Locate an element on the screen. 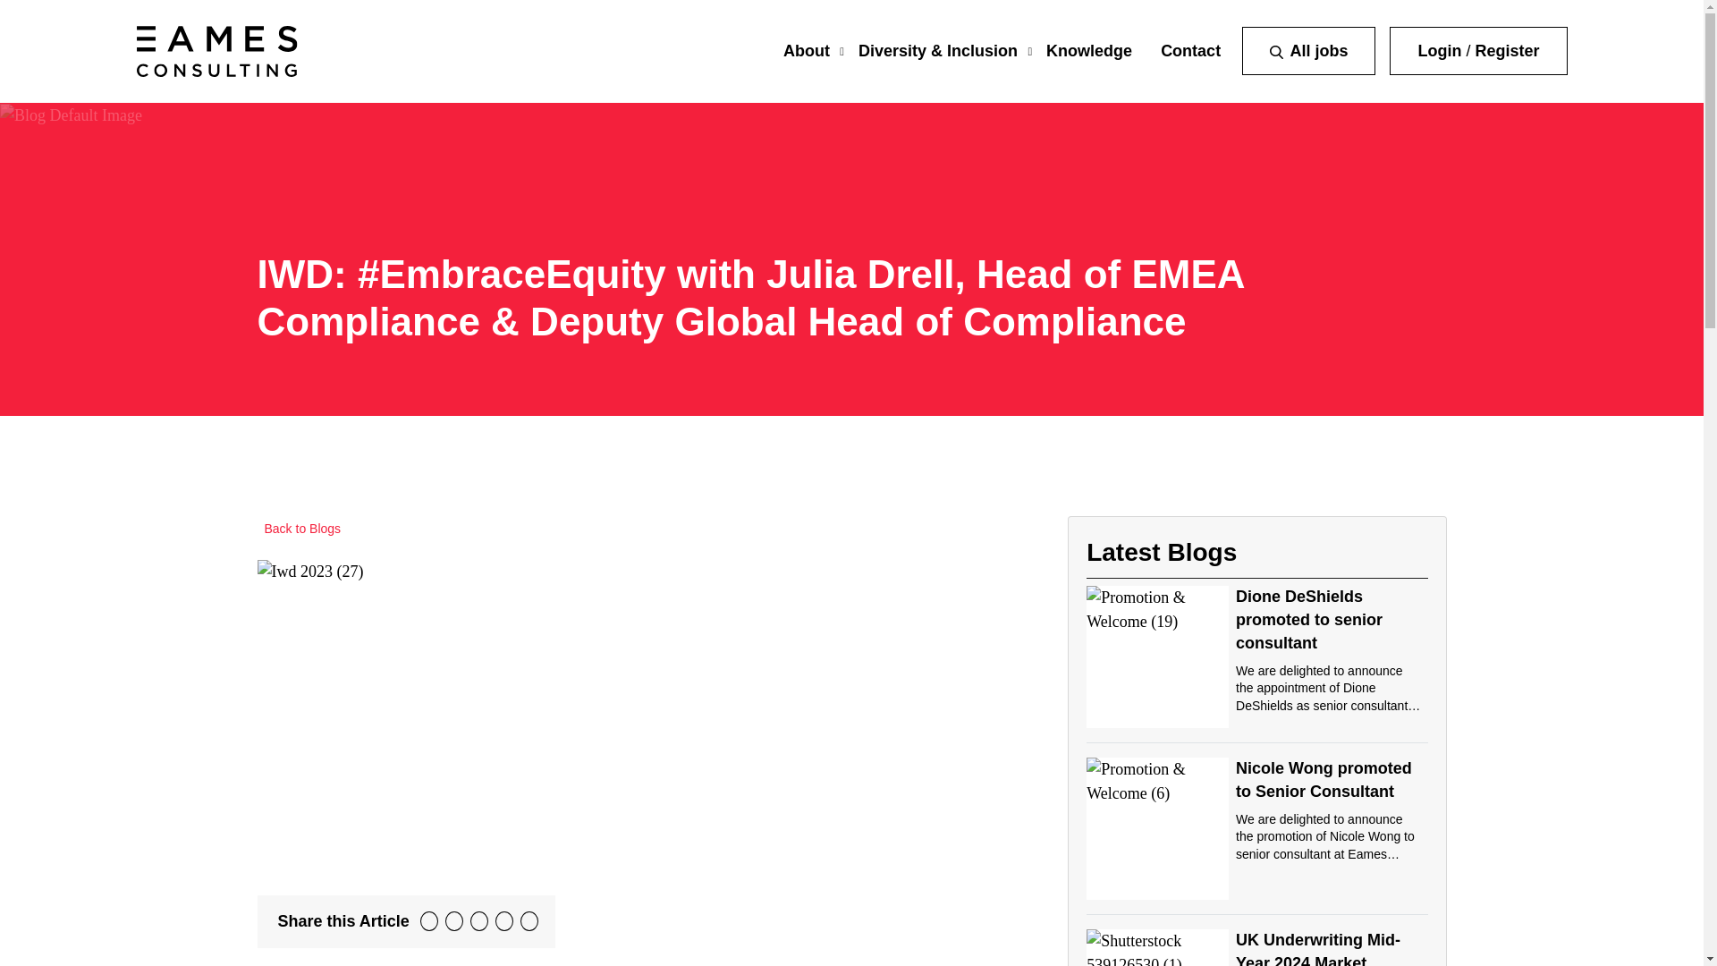 This screenshot has width=1717, height=966. Login is located at coordinates (1439, 50).